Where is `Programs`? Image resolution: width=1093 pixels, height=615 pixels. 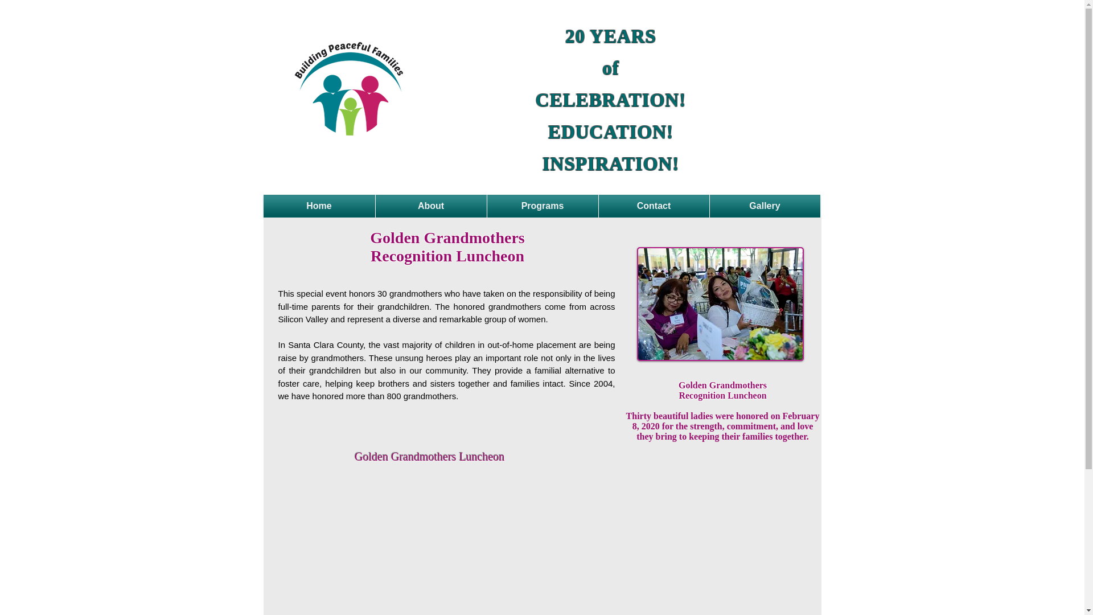
Programs is located at coordinates (543, 206).